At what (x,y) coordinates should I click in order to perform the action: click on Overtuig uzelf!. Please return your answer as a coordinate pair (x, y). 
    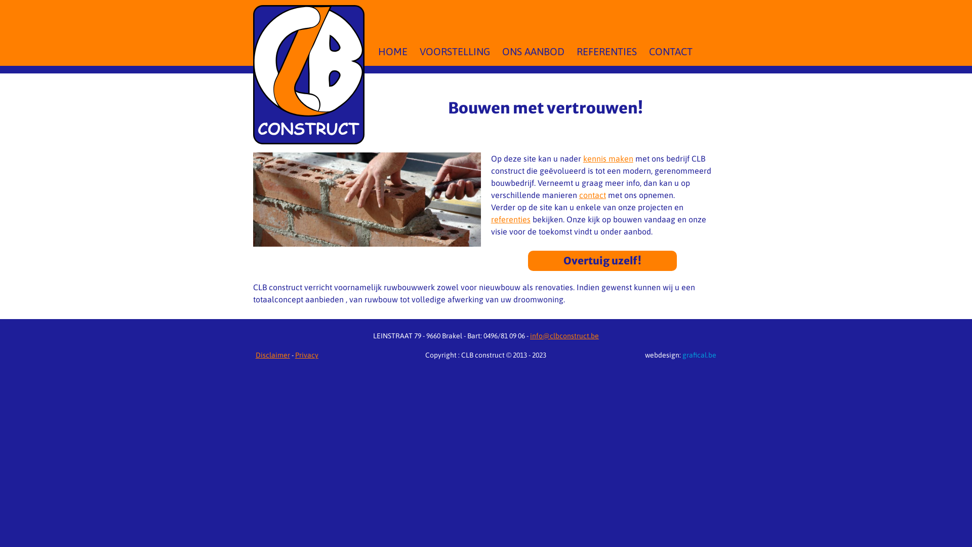
    Looking at the image, I should click on (602, 261).